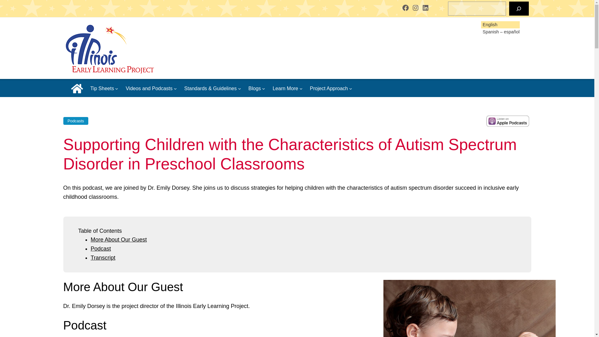 The image size is (599, 337). Describe the element at coordinates (149, 89) in the screenshot. I see `Videos and Podcasts` at that location.